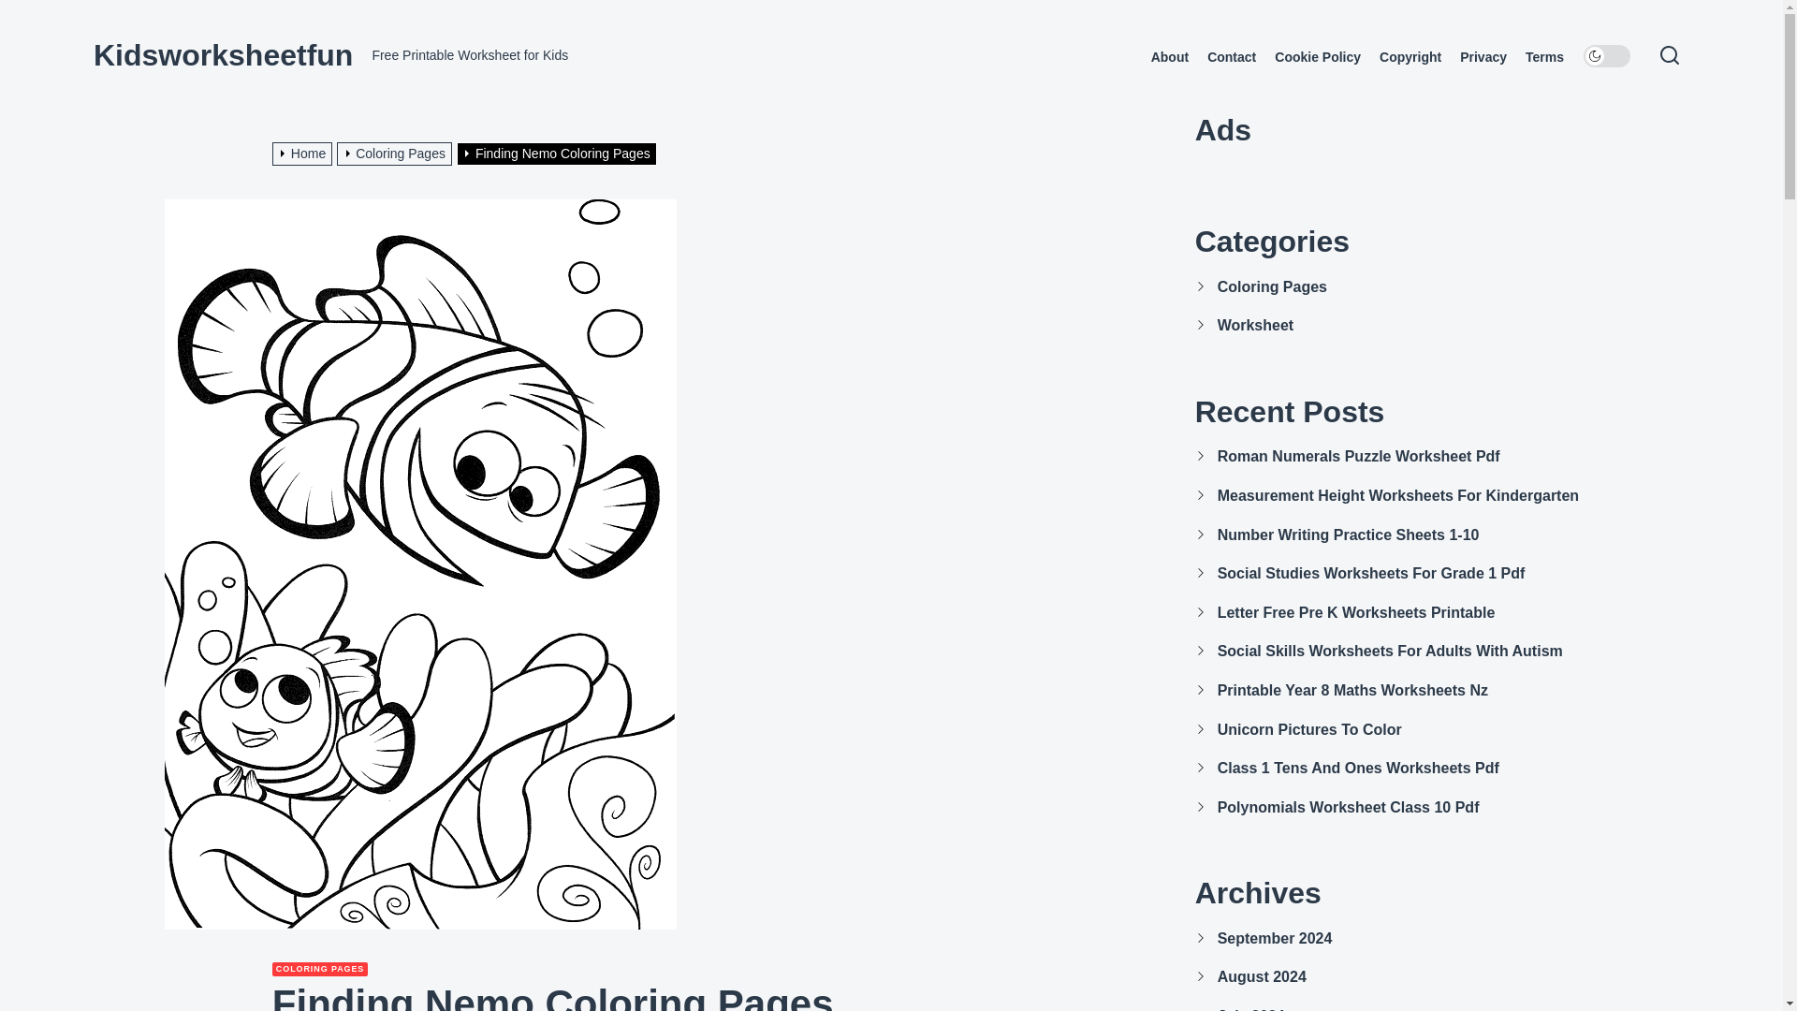 The width and height of the screenshot is (1797, 1011). Describe the element at coordinates (320, 970) in the screenshot. I see `COLORING PAGES` at that location.